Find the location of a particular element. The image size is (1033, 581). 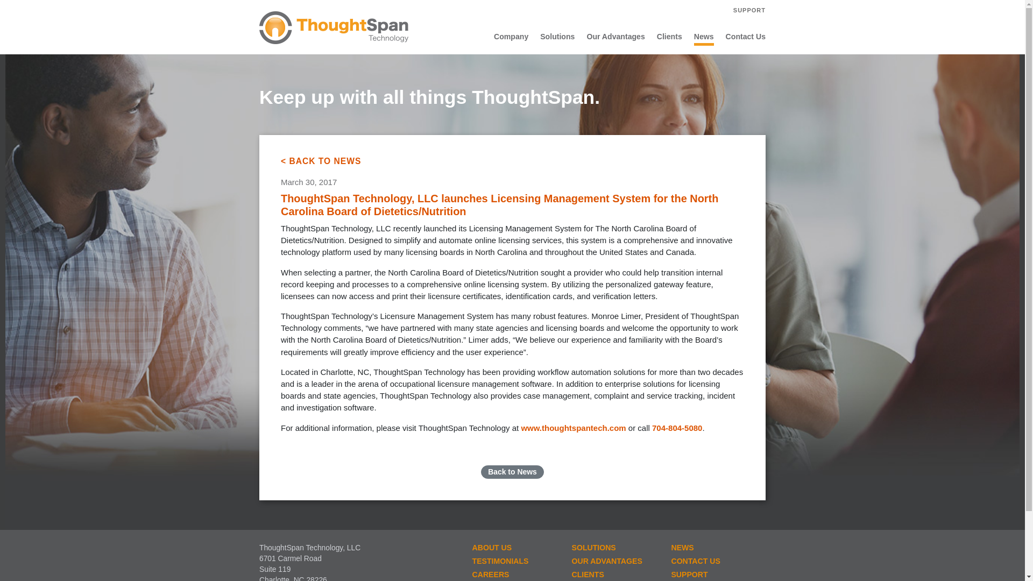

SOLUTIONS is located at coordinates (613, 548).